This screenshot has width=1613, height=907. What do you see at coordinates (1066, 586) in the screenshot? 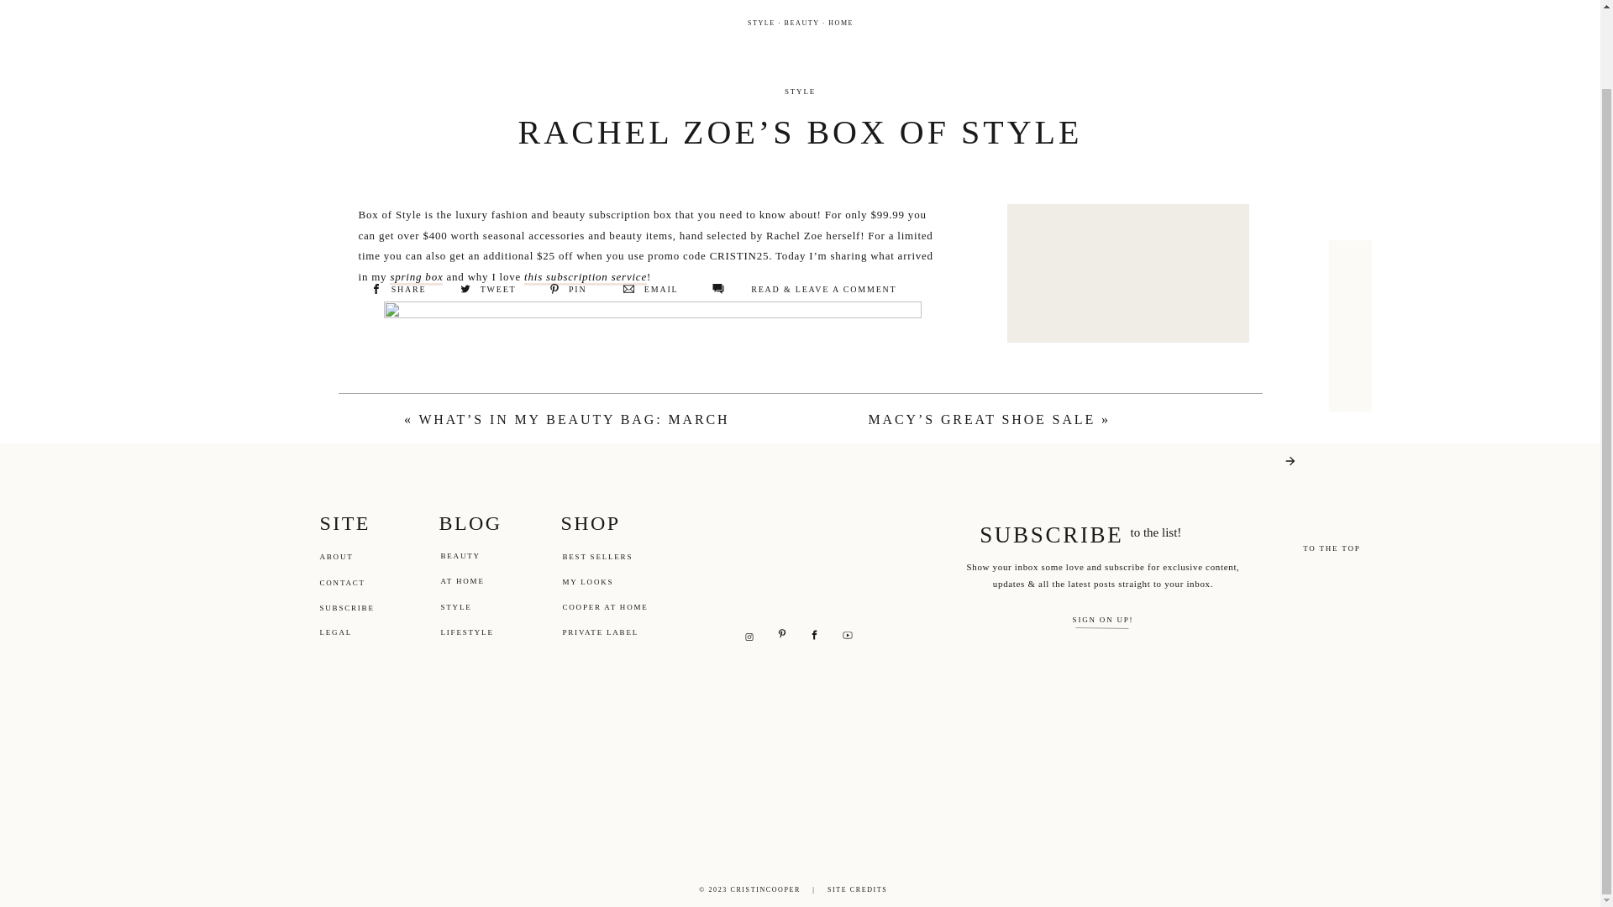
I see `INSTAGRAM` at bounding box center [1066, 586].